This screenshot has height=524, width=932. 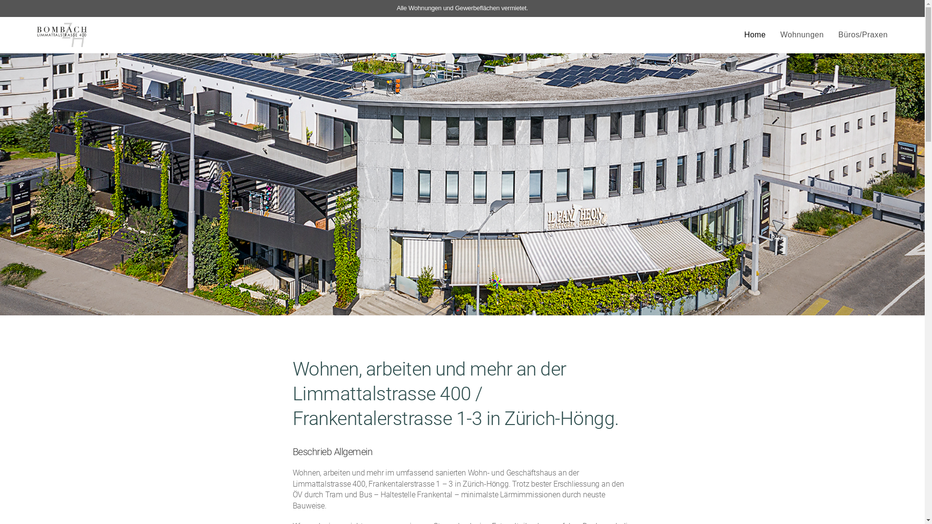 I want to click on Home, so click(x=755, y=35).